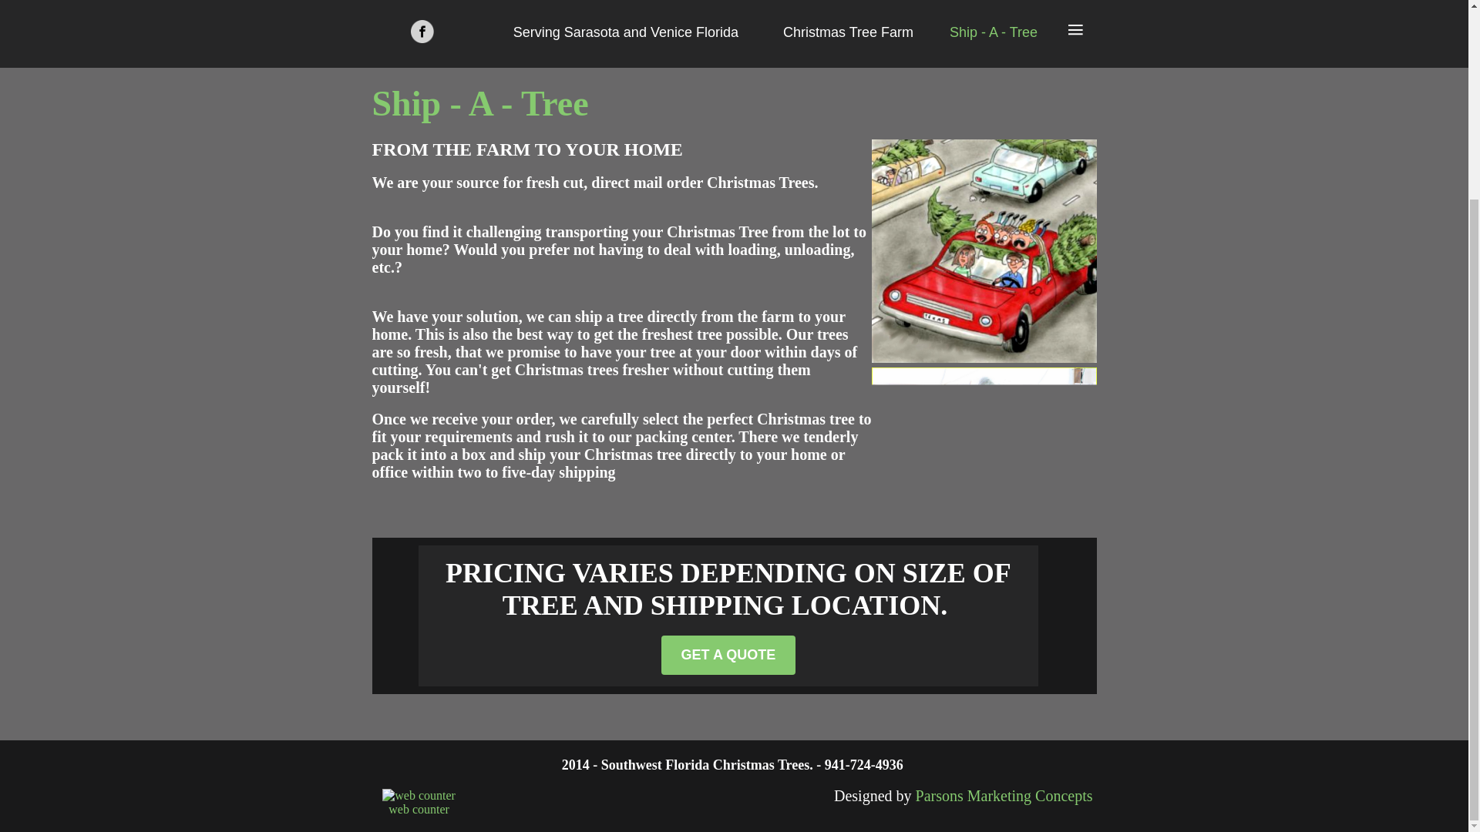  Describe the element at coordinates (993, 32) in the screenshot. I see `Ship - A - Tree` at that location.